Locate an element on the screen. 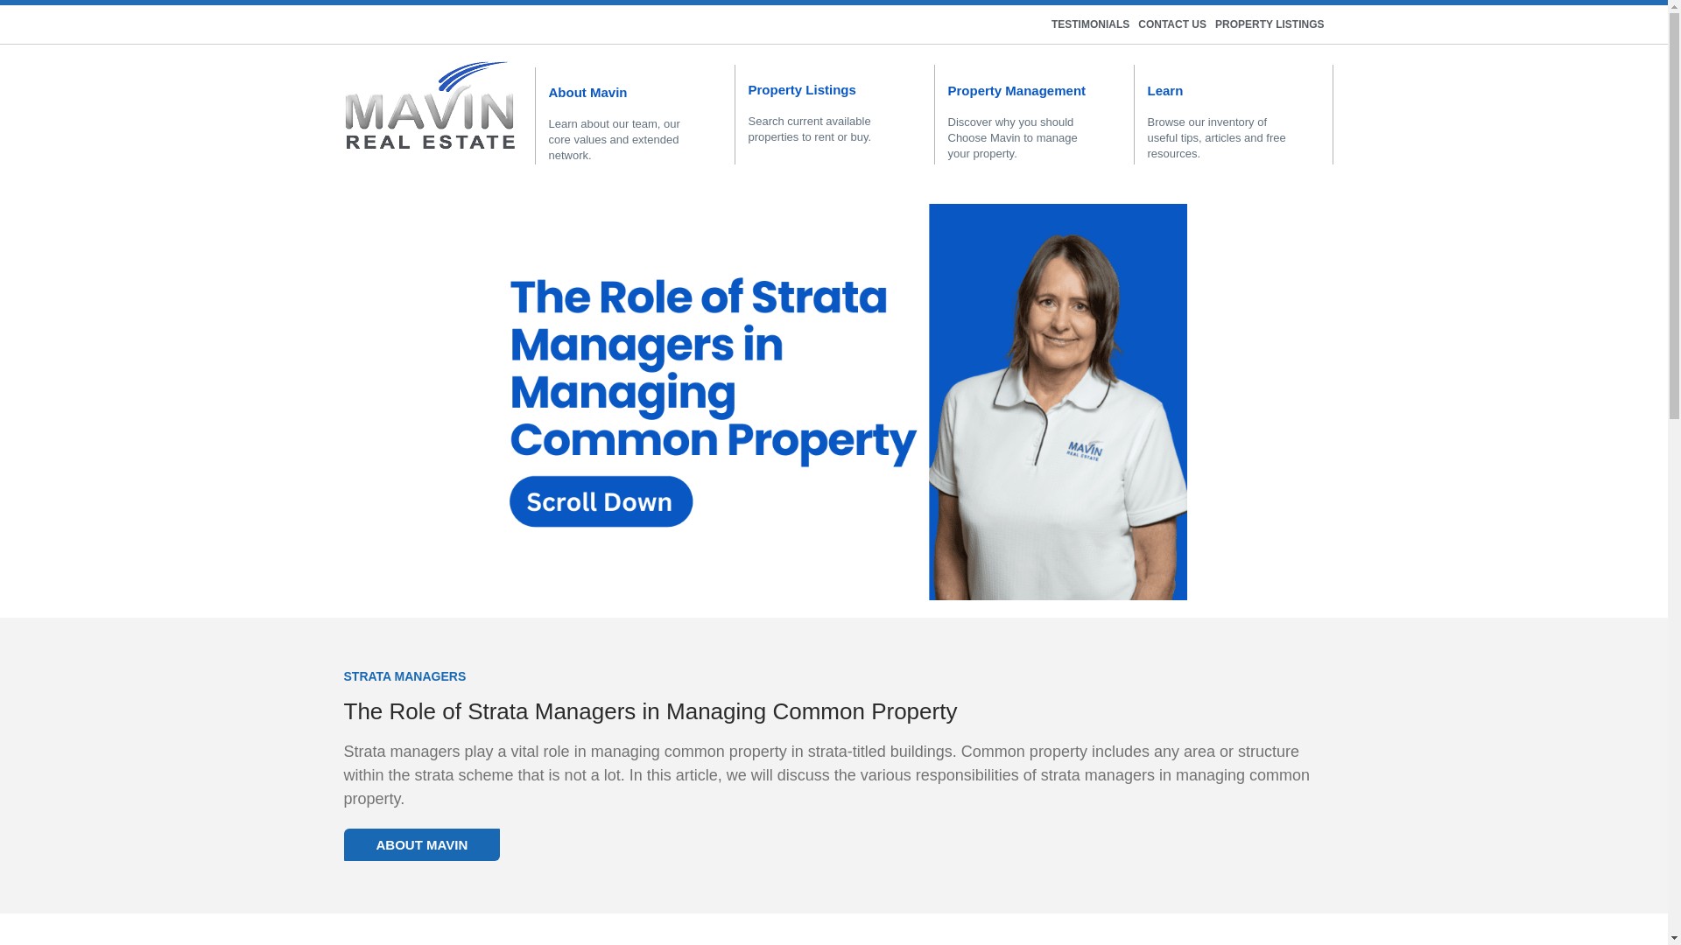  About Mavin is located at coordinates (587, 93).